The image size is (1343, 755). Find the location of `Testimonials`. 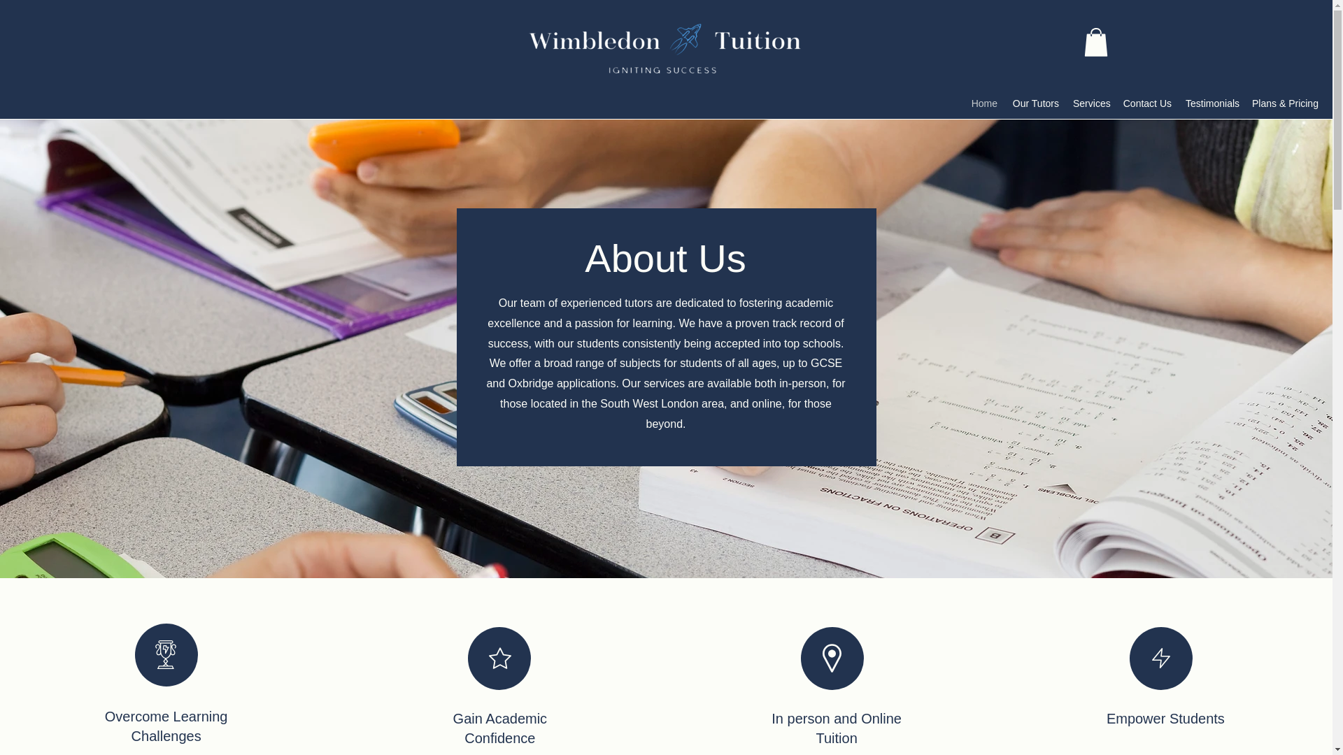

Testimonials is located at coordinates (1211, 103).